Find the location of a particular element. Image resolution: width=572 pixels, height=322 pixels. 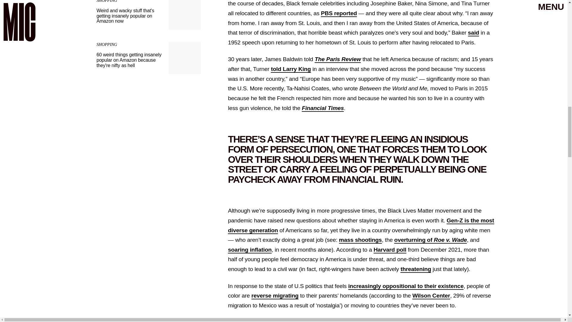

mass shootings is located at coordinates (360, 240).